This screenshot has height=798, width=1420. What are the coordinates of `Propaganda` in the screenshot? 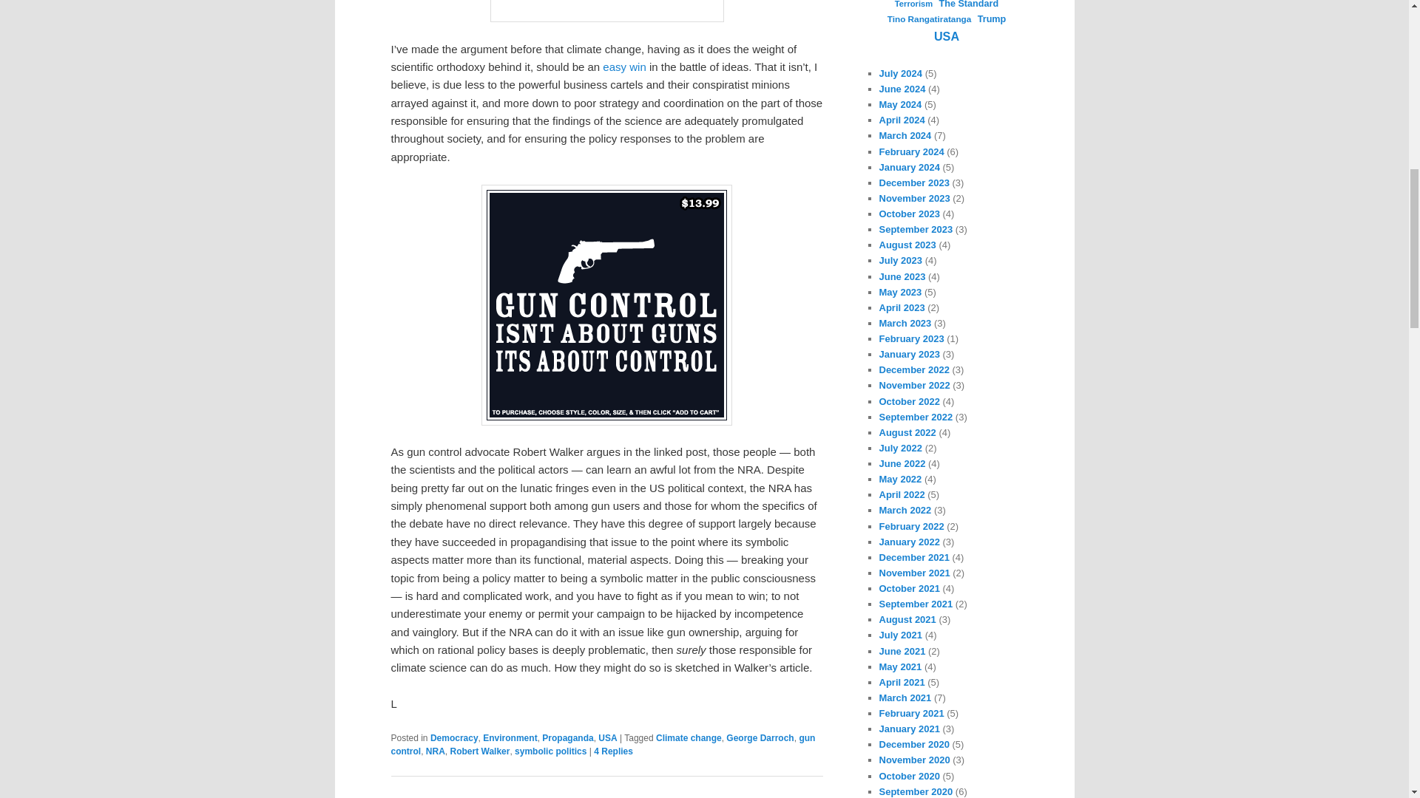 It's located at (568, 737).